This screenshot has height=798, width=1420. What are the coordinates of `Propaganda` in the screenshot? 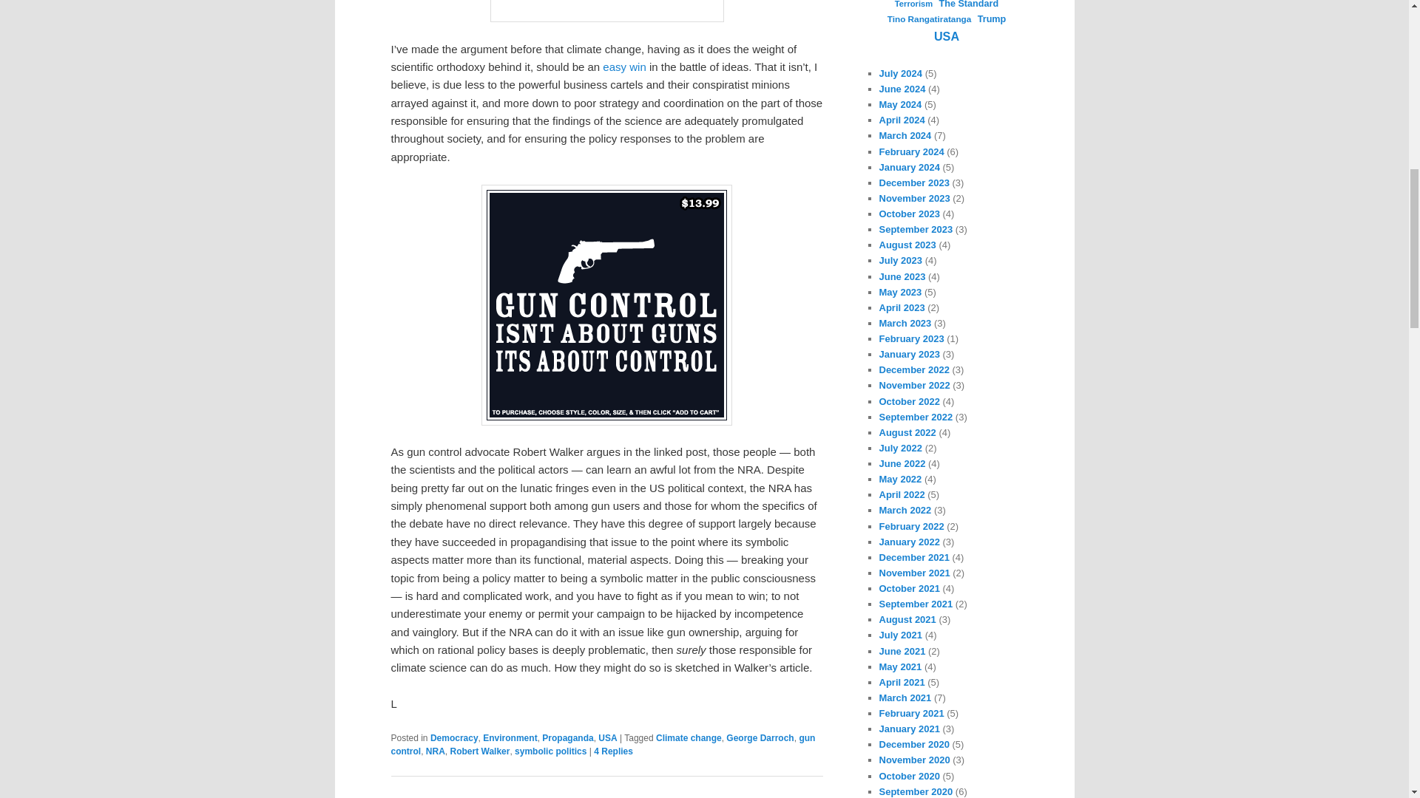 It's located at (568, 737).